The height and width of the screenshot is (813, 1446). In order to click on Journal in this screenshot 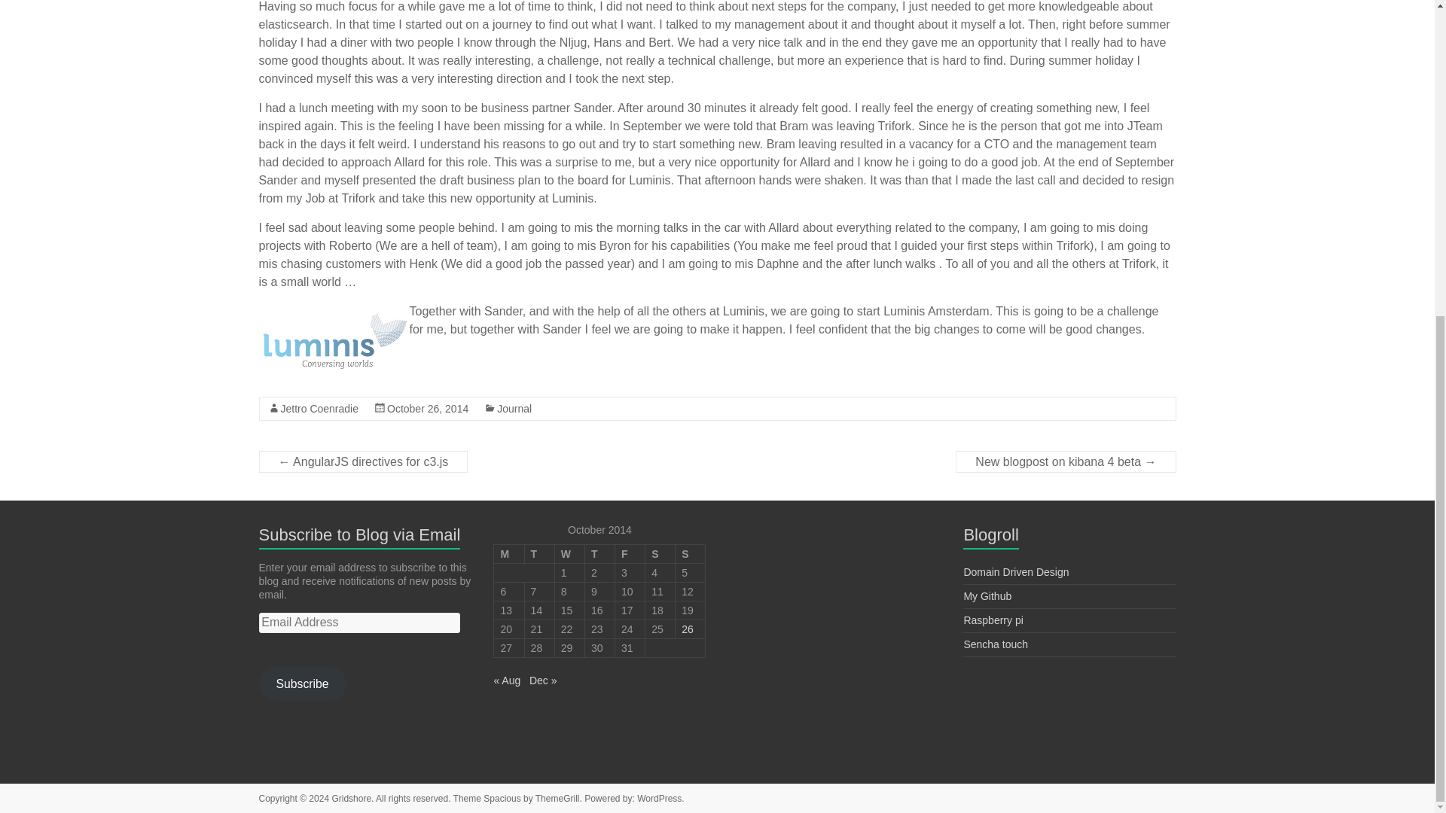, I will do `click(514, 407)`.